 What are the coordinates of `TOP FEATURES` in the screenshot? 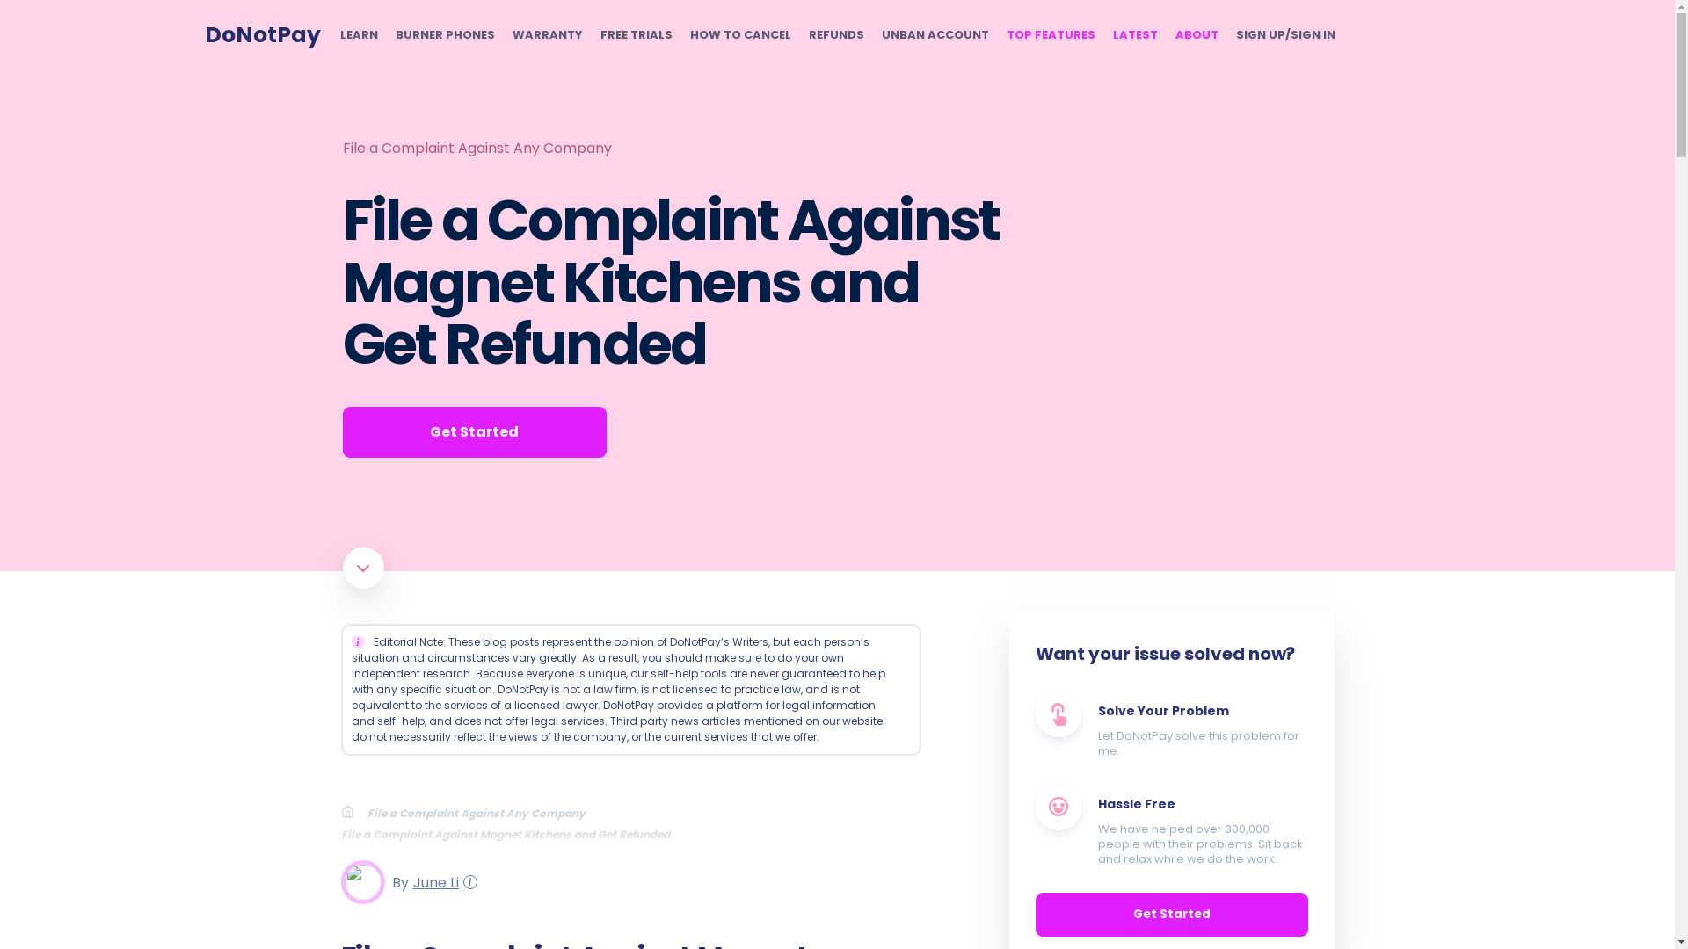 It's located at (1050, 35).